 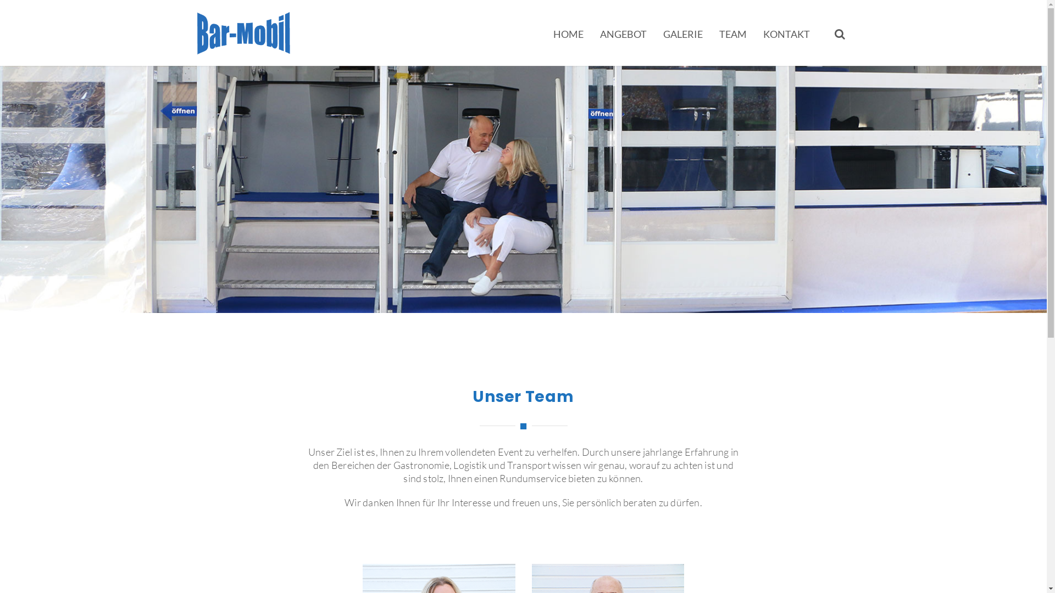 What do you see at coordinates (787, 34) in the screenshot?
I see `KONTAKT` at bounding box center [787, 34].